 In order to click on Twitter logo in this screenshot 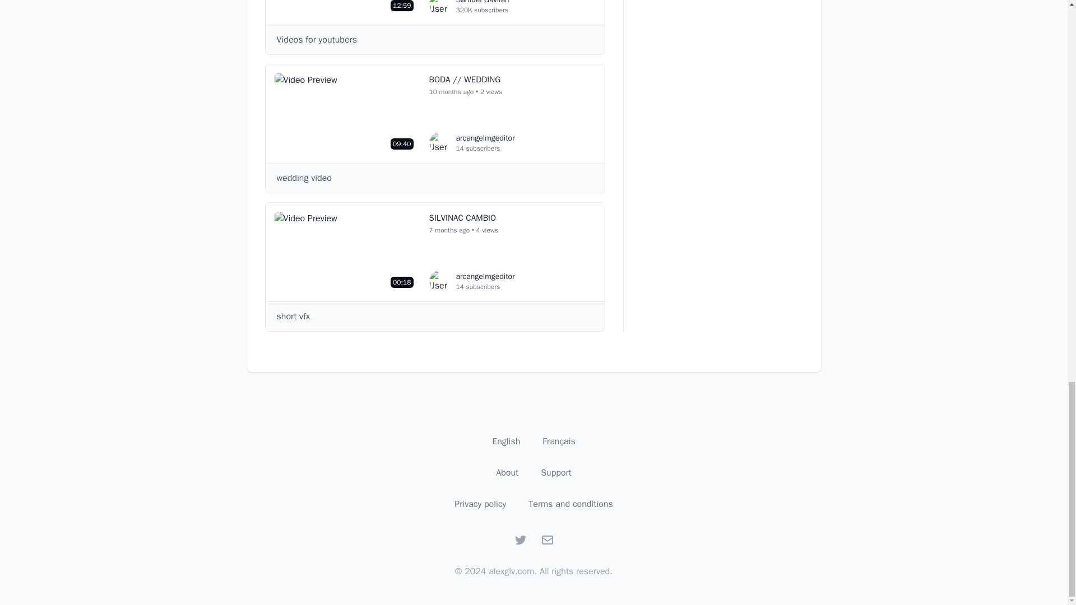, I will do `click(520, 540)`.